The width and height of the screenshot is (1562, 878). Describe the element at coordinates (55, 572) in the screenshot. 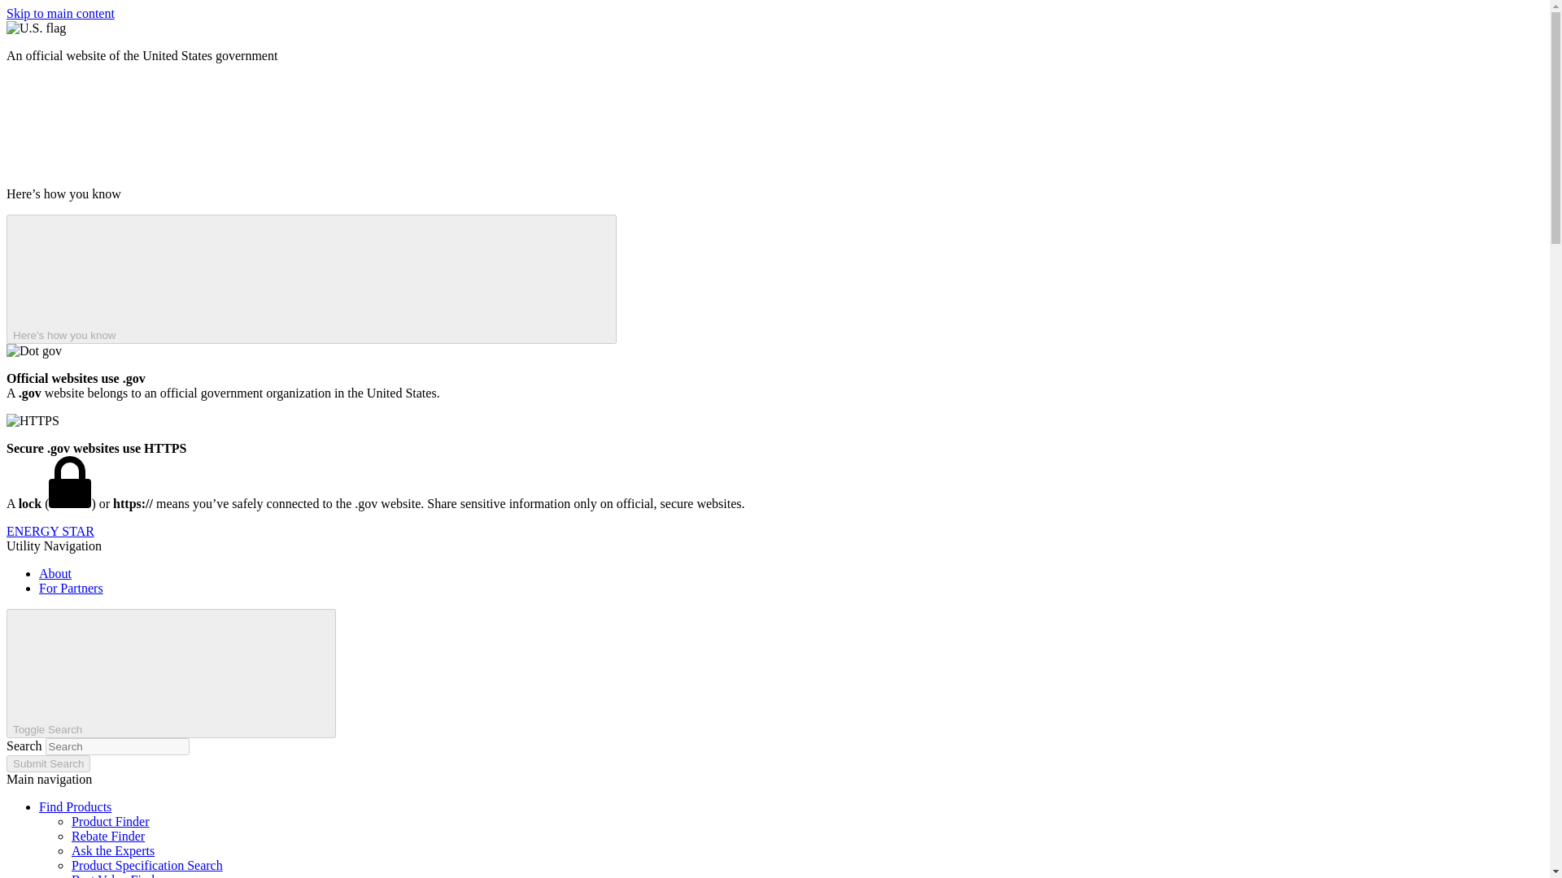

I see `About` at that location.